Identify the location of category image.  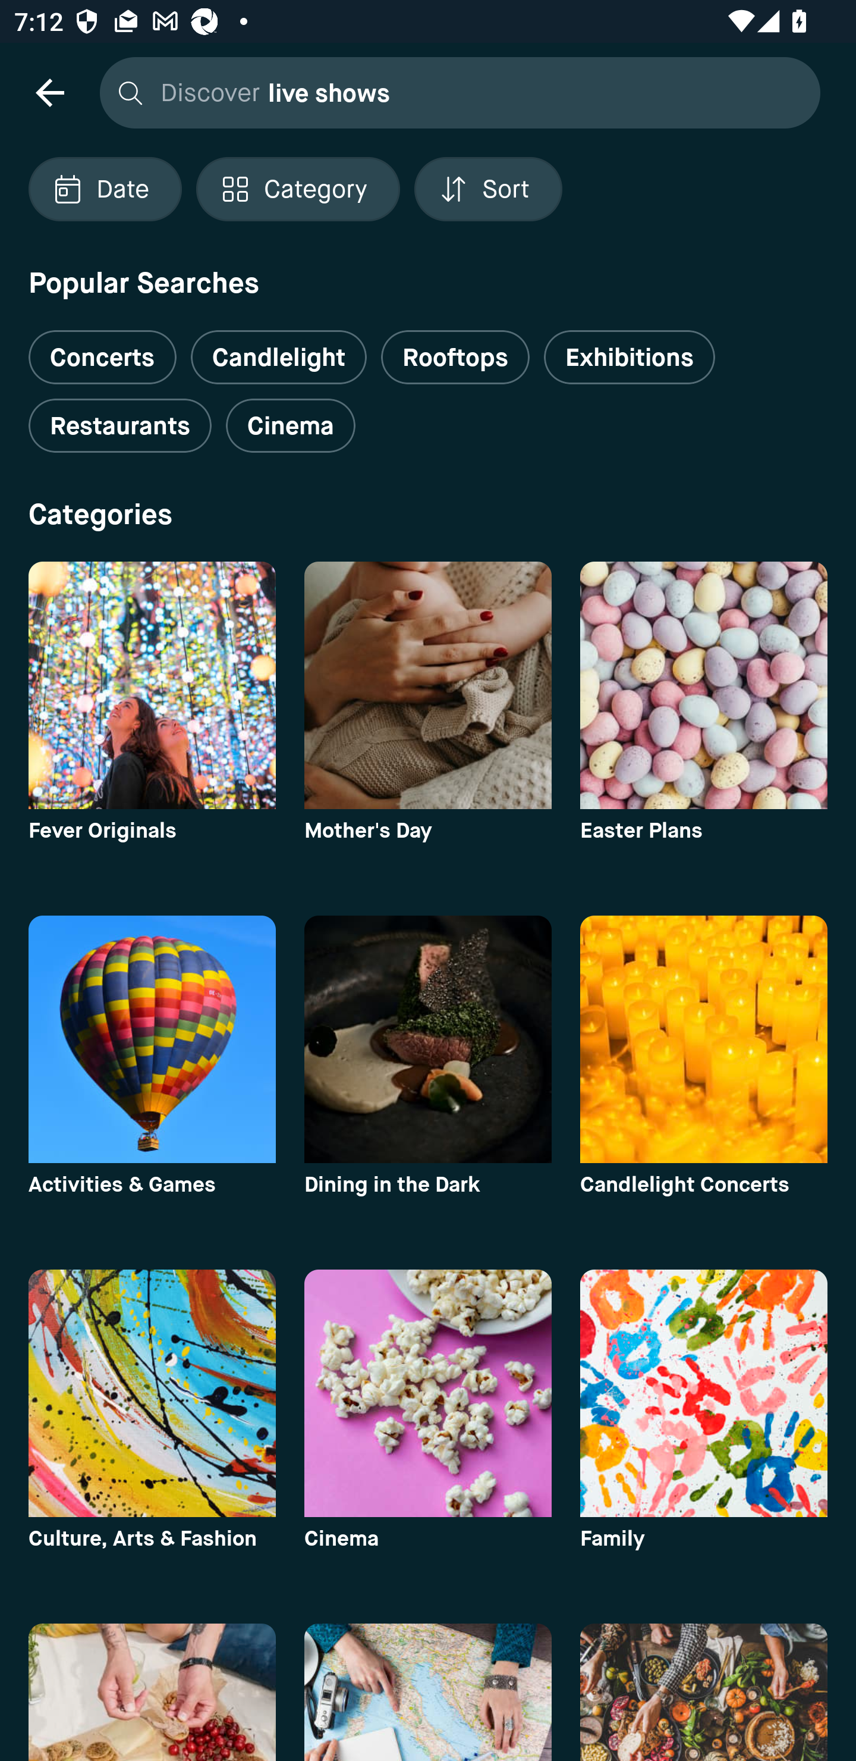
(704, 1692).